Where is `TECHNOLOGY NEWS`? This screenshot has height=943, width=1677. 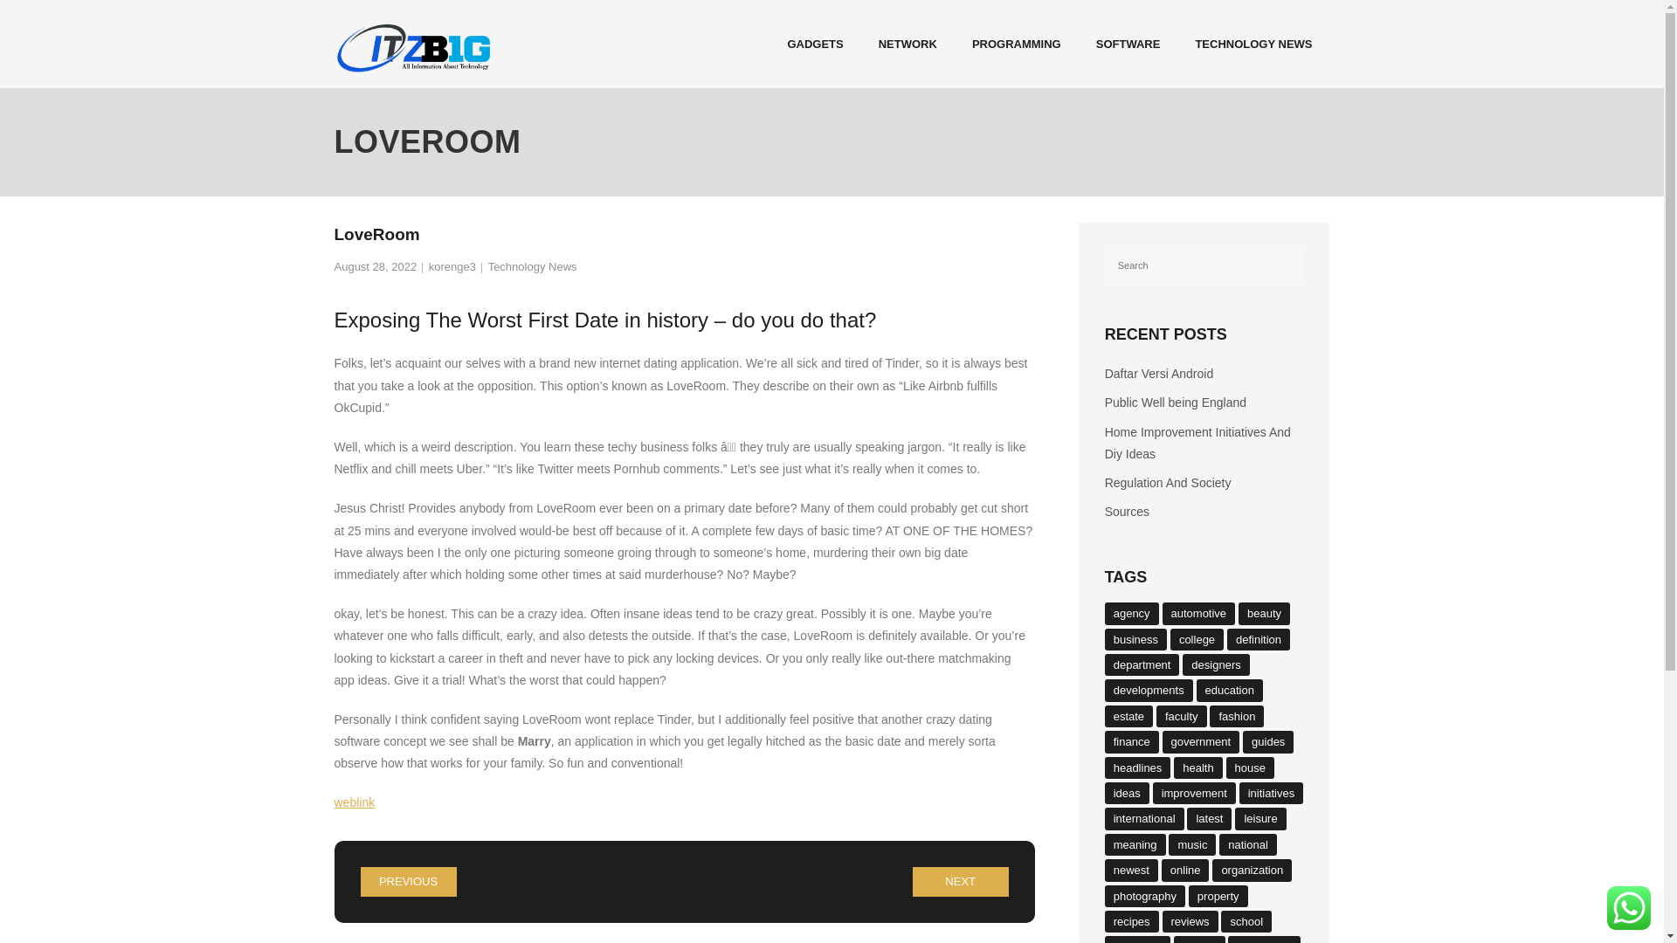 TECHNOLOGY NEWS is located at coordinates (1253, 44).